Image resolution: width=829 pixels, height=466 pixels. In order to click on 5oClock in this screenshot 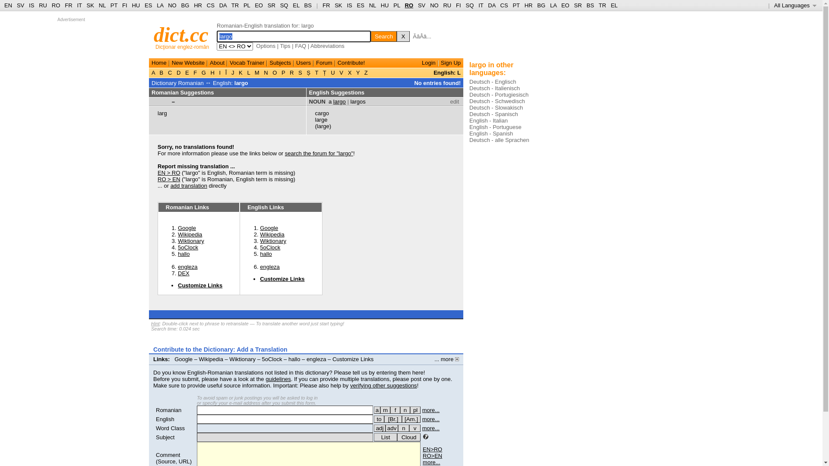, I will do `click(272, 359)`.